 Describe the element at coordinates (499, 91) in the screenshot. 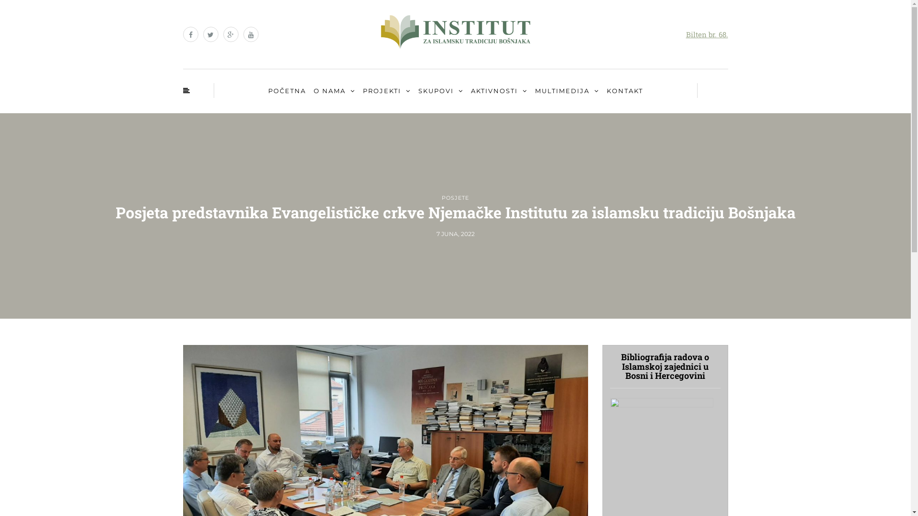

I see `AKTIVNOSTI` at that location.